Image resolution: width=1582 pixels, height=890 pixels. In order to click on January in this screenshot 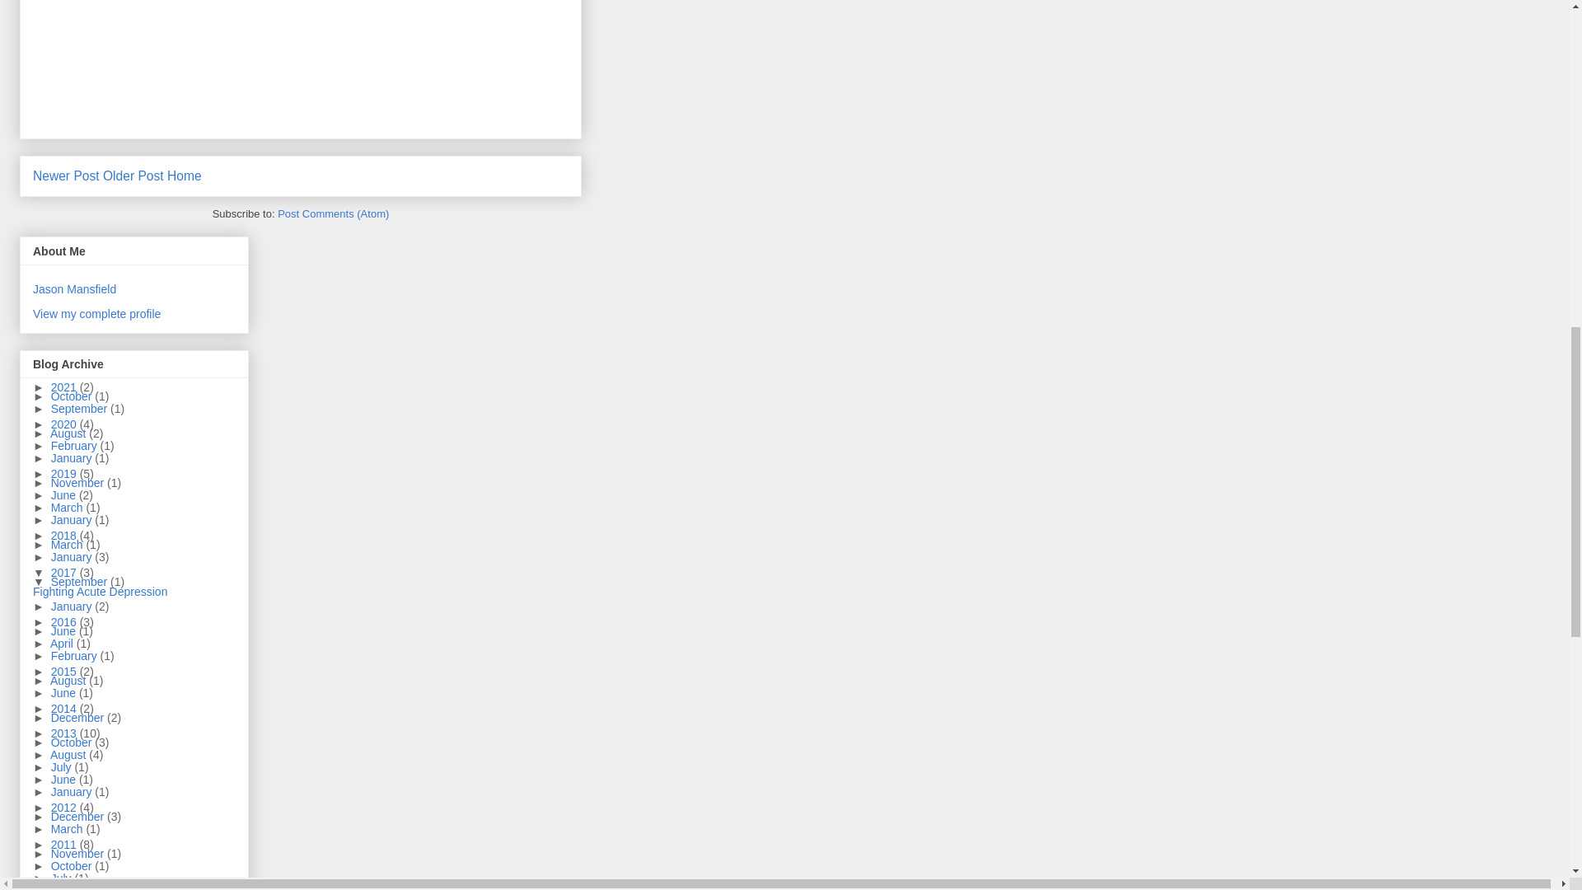, I will do `click(73, 457)`.